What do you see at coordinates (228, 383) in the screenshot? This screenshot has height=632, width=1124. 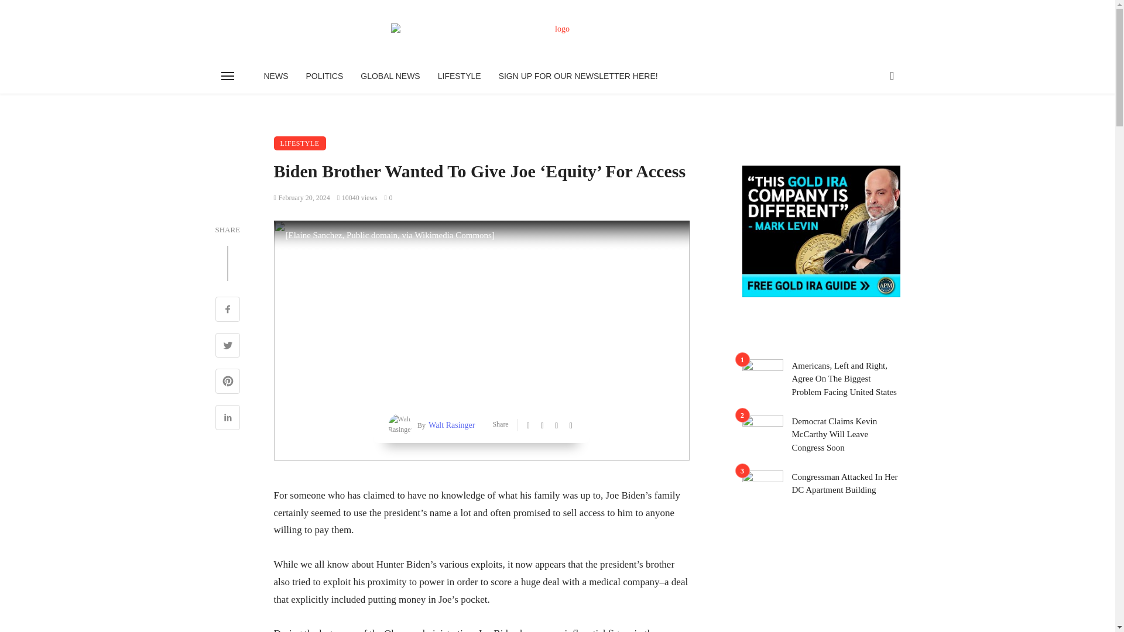 I see `Share on Pinterest` at bounding box center [228, 383].